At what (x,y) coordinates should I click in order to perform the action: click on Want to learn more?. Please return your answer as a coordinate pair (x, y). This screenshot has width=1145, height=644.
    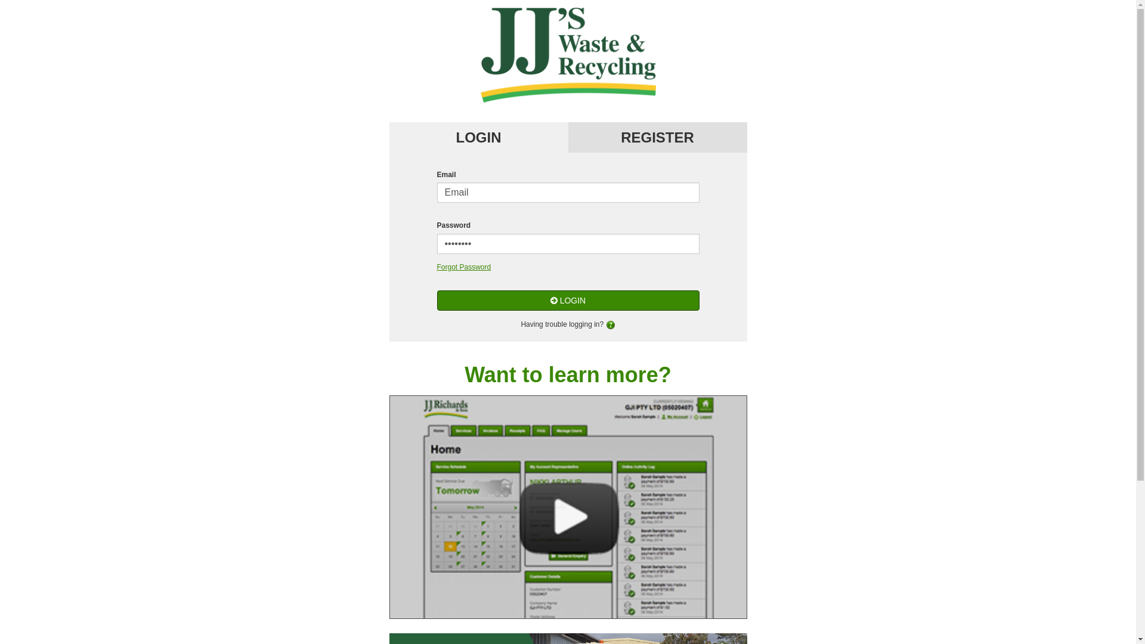
    Looking at the image, I should click on (568, 374).